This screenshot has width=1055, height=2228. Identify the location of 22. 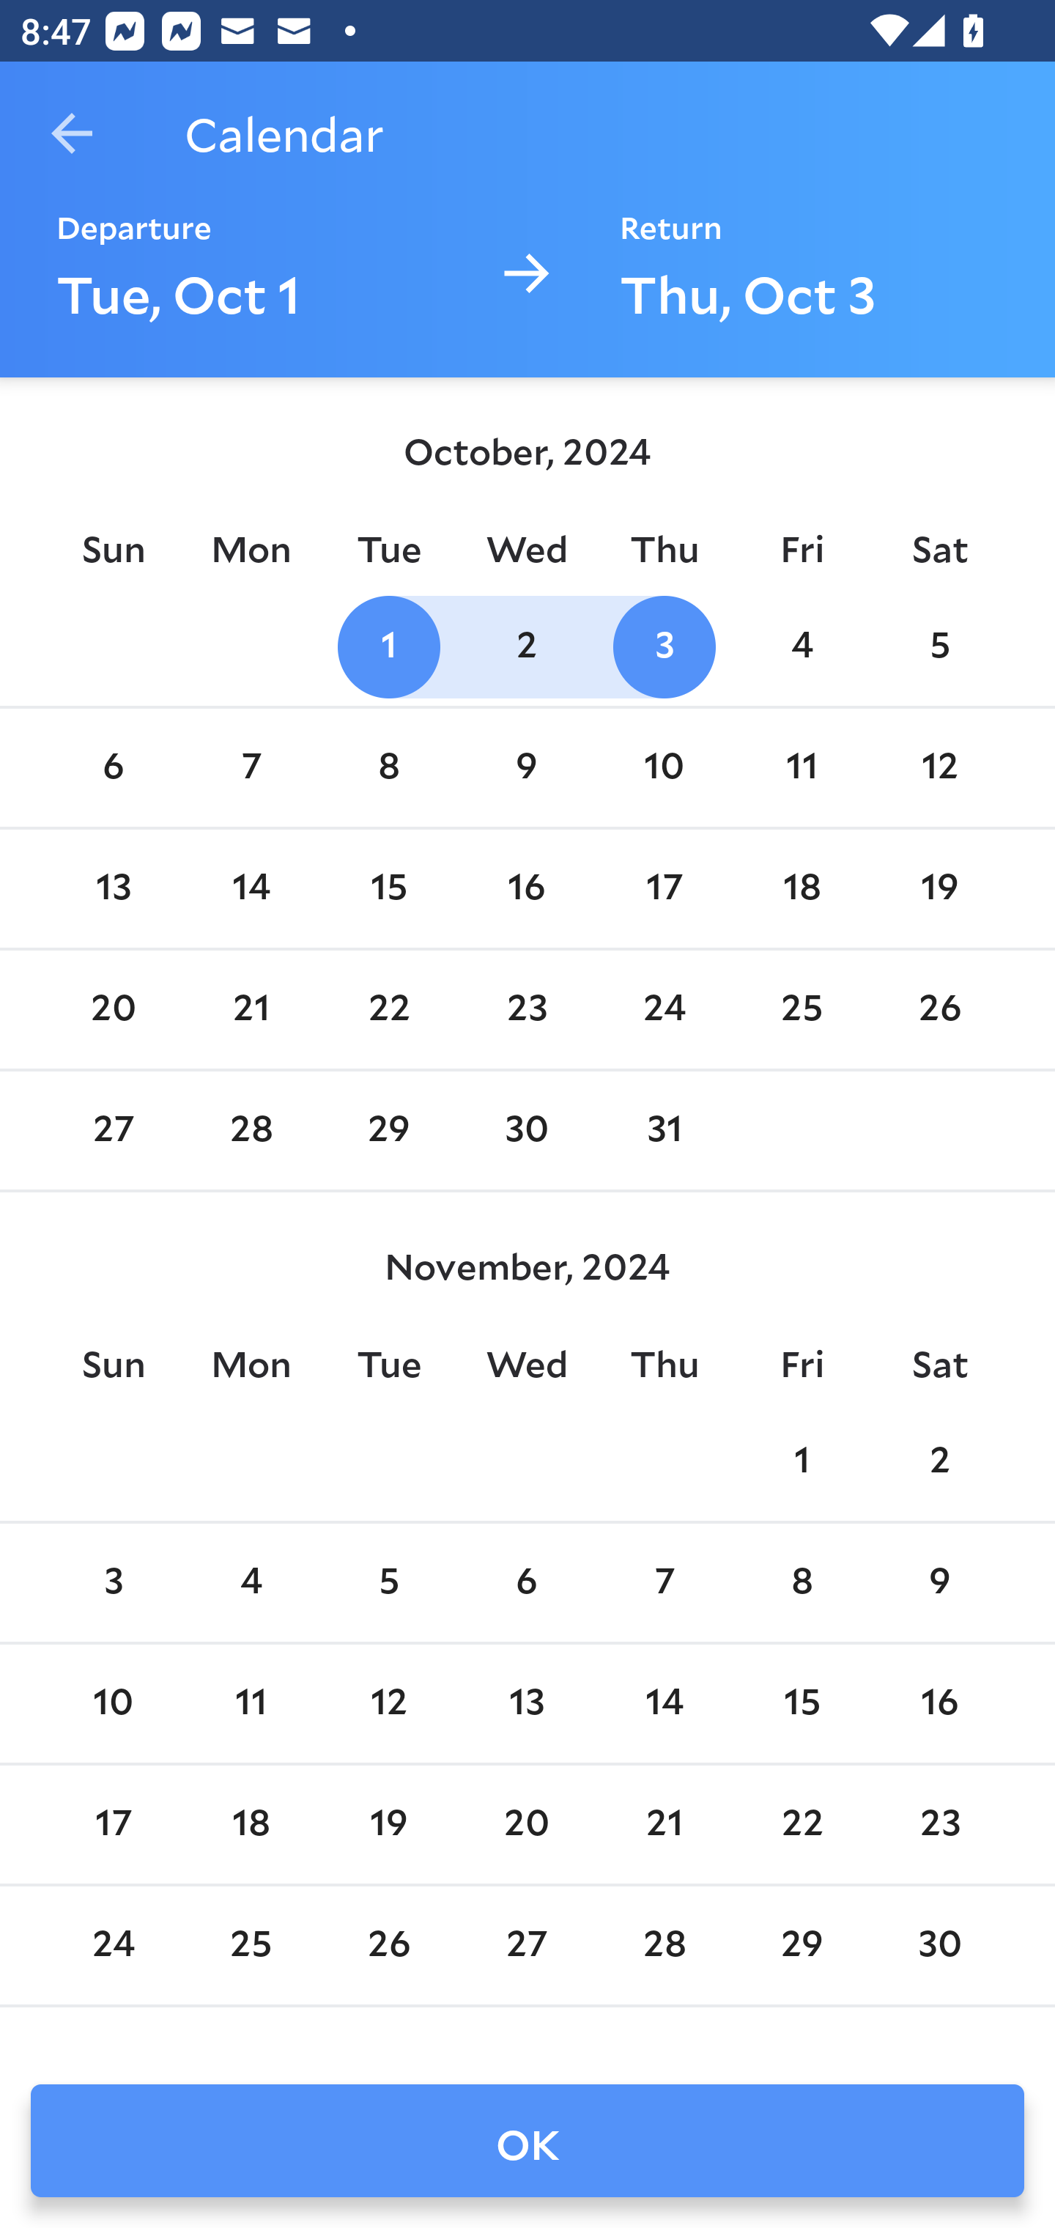
(802, 1824).